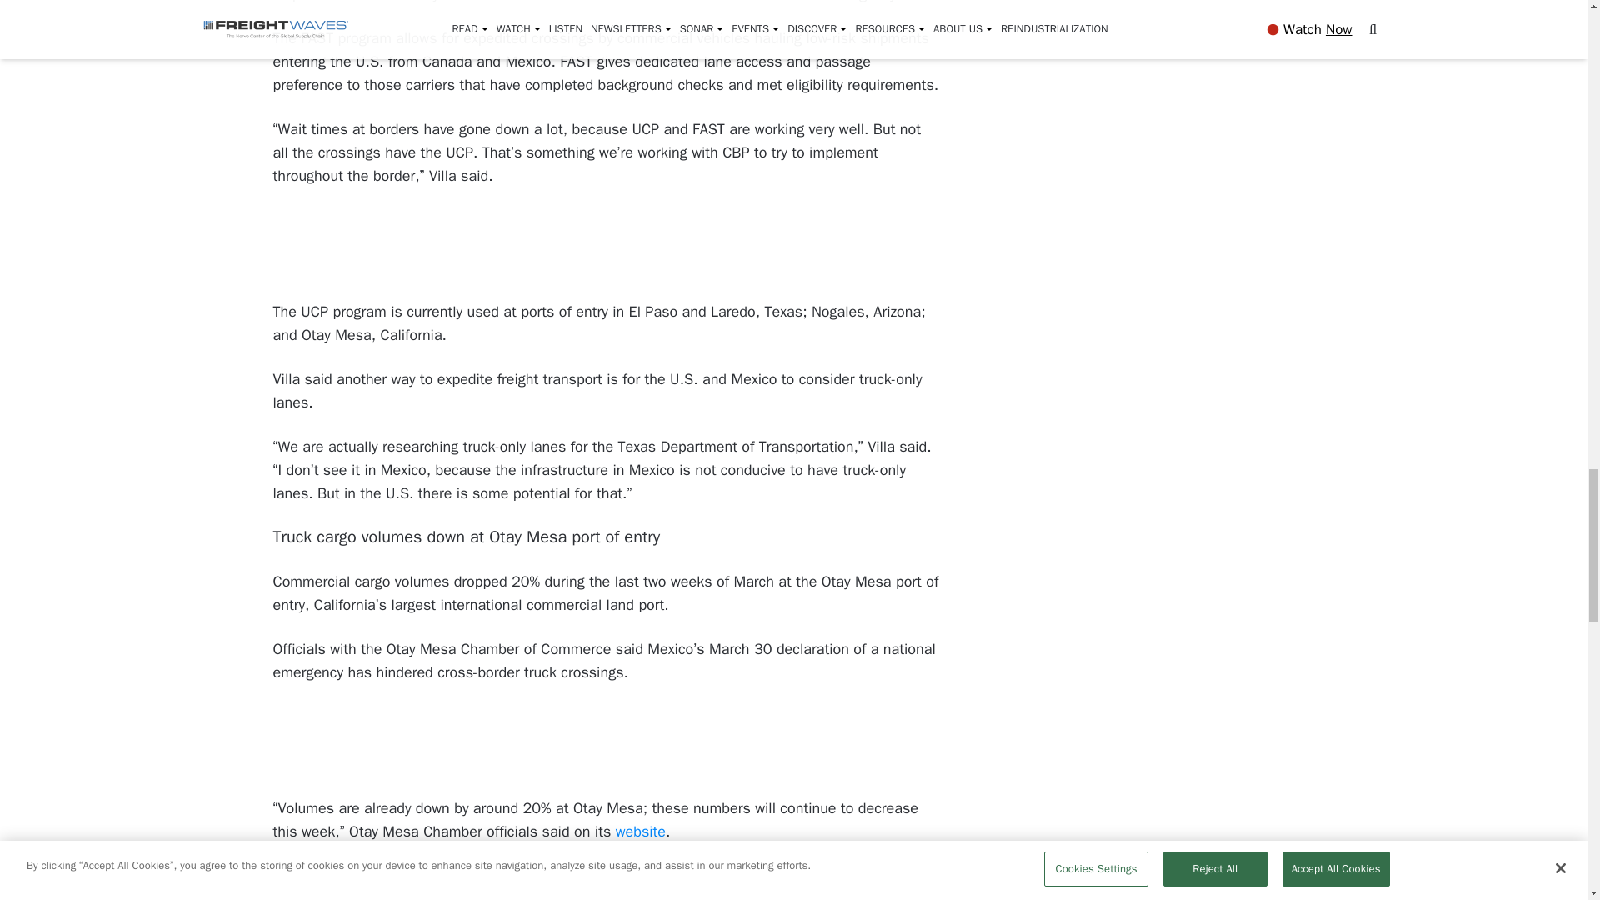 This screenshot has height=900, width=1600. Describe the element at coordinates (607, 742) in the screenshot. I see `3rd party ad content` at that location.